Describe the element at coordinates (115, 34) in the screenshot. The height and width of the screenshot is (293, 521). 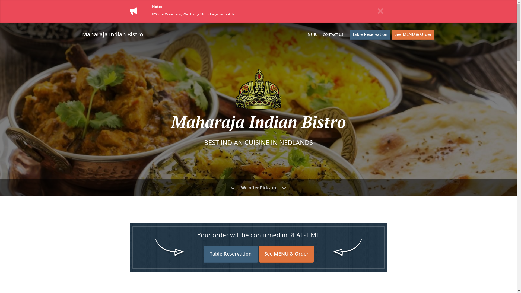
I see `Maharaja Indian Bistro` at that location.